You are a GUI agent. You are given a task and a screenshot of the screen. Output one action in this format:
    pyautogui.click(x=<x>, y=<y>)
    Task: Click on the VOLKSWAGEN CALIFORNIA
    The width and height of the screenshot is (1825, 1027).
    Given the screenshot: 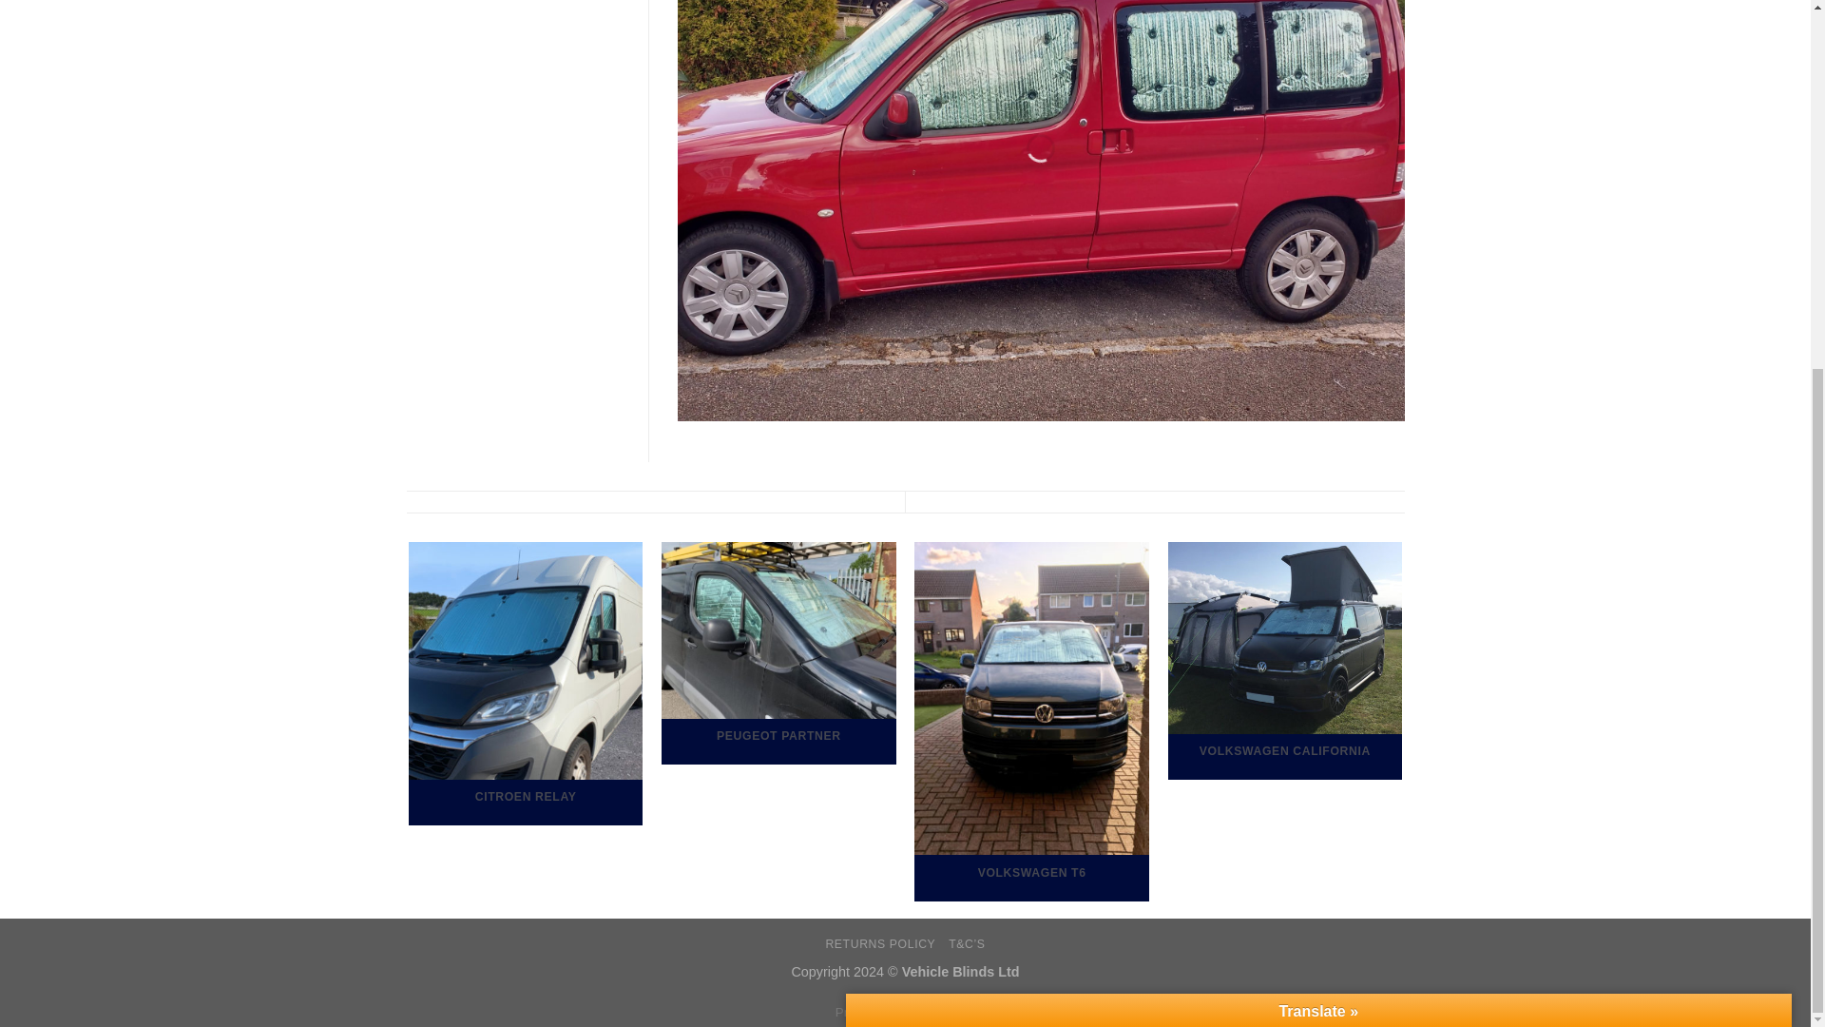 What is the action you would take?
    pyautogui.click(x=1285, y=660)
    